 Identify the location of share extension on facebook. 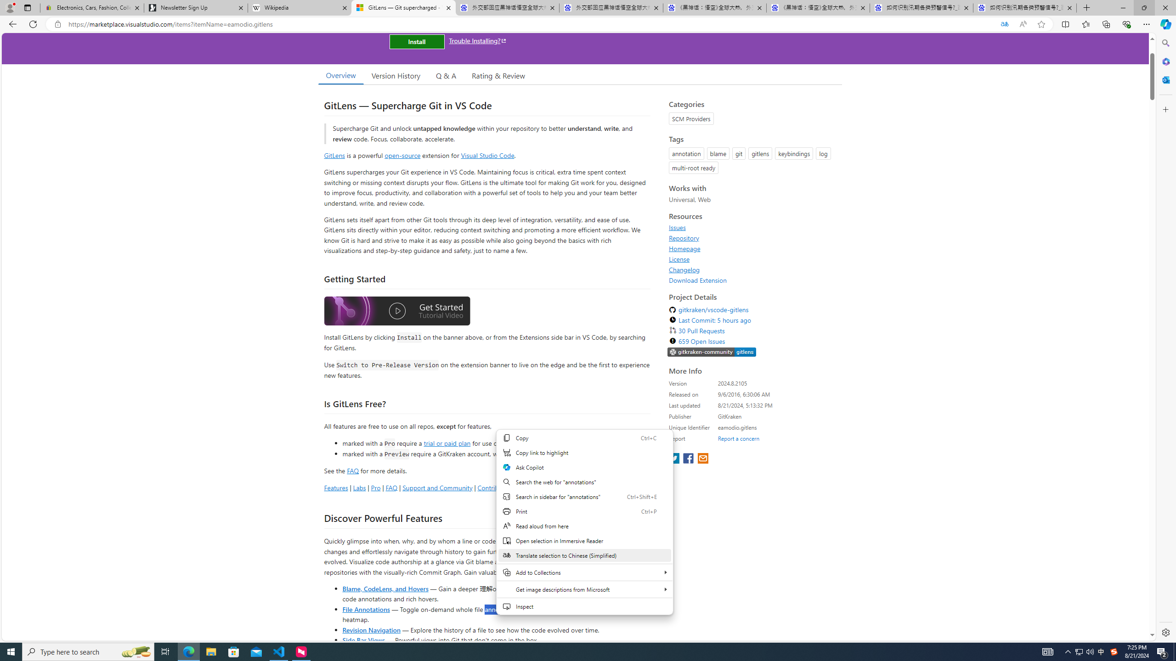
(690, 459).